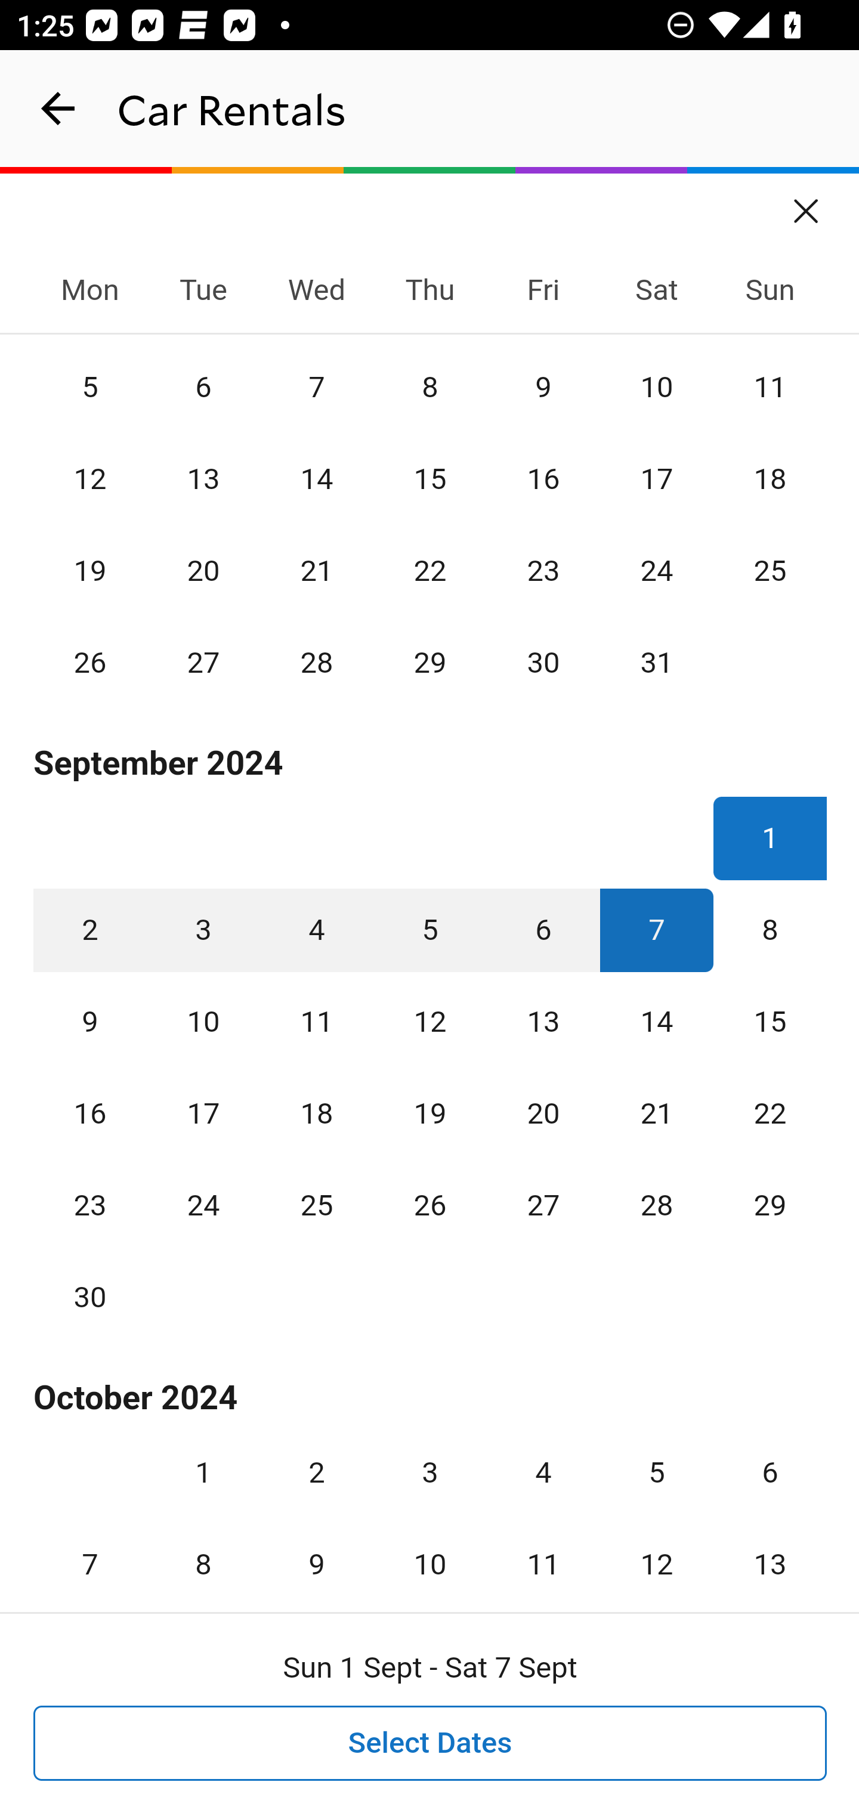 The height and width of the screenshot is (1813, 859). I want to click on 17 September 2024, so click(203, 1114).